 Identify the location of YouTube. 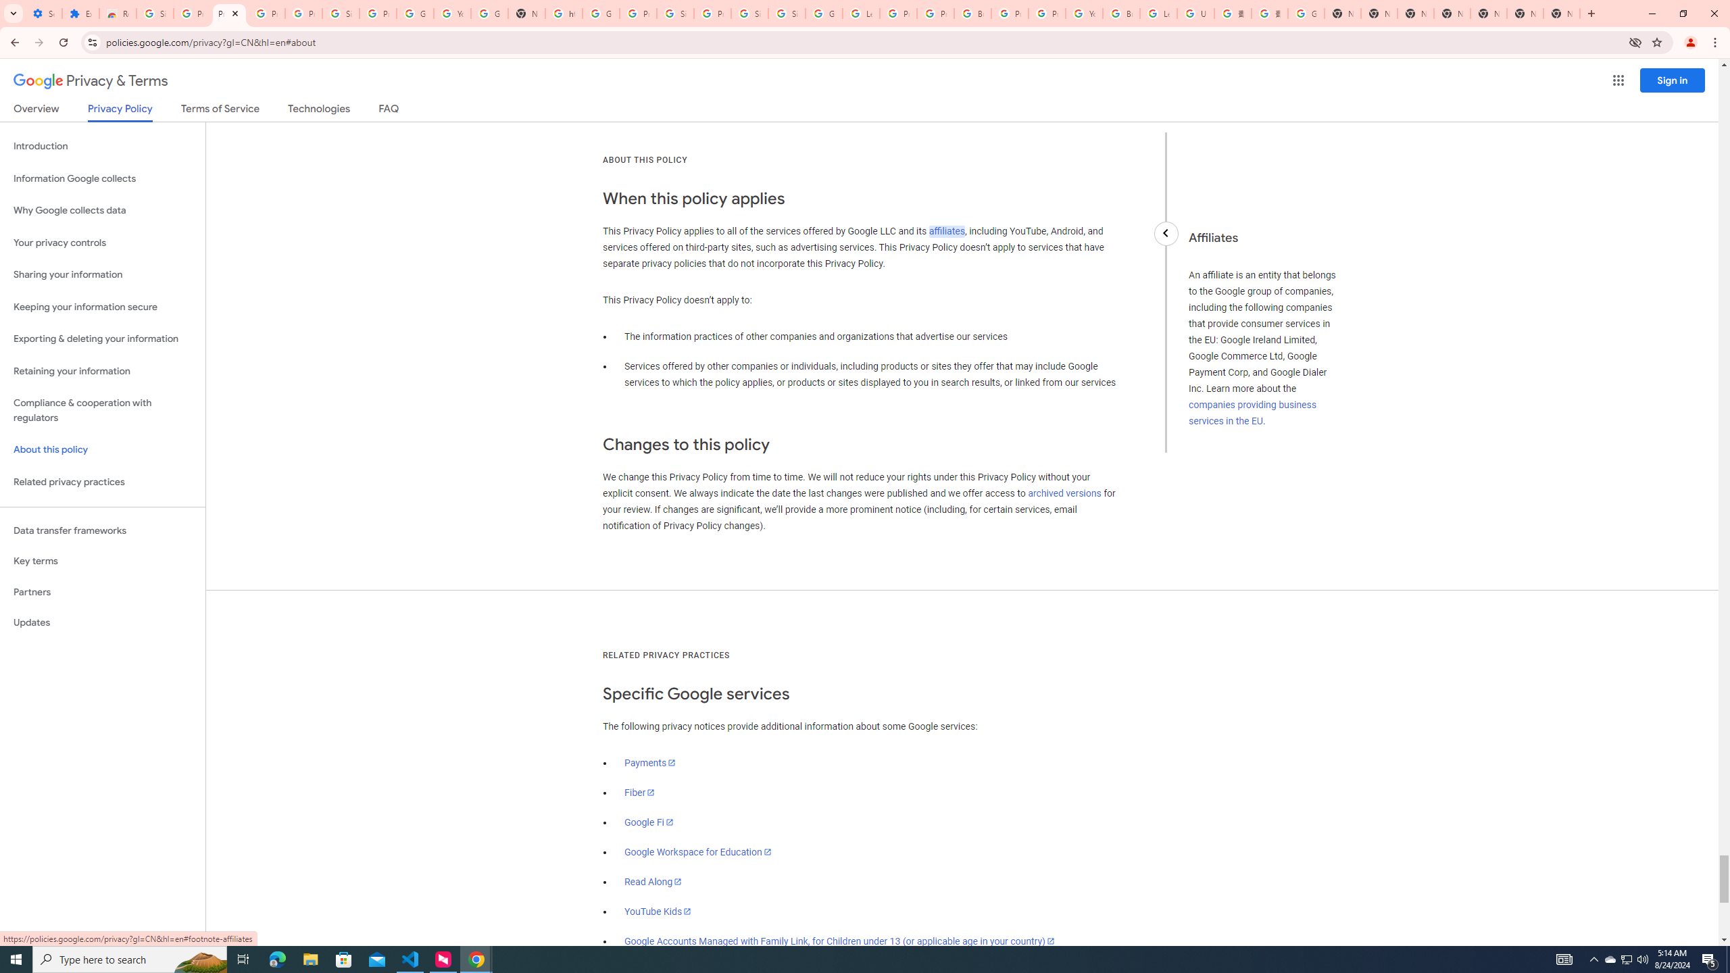
(1083, 14).